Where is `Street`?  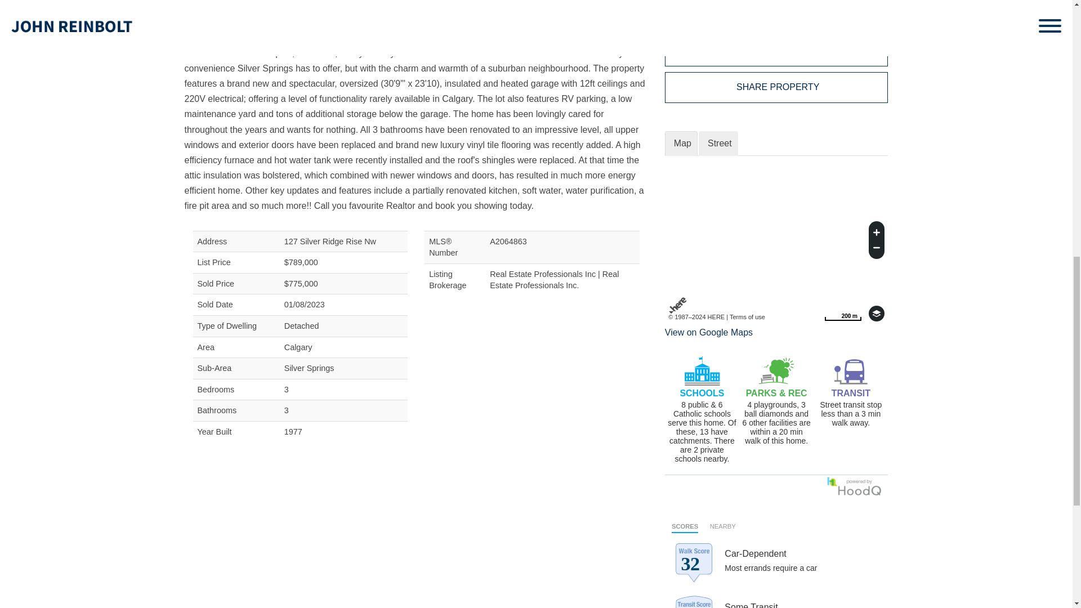
Street is located at coordinates (718, 143).